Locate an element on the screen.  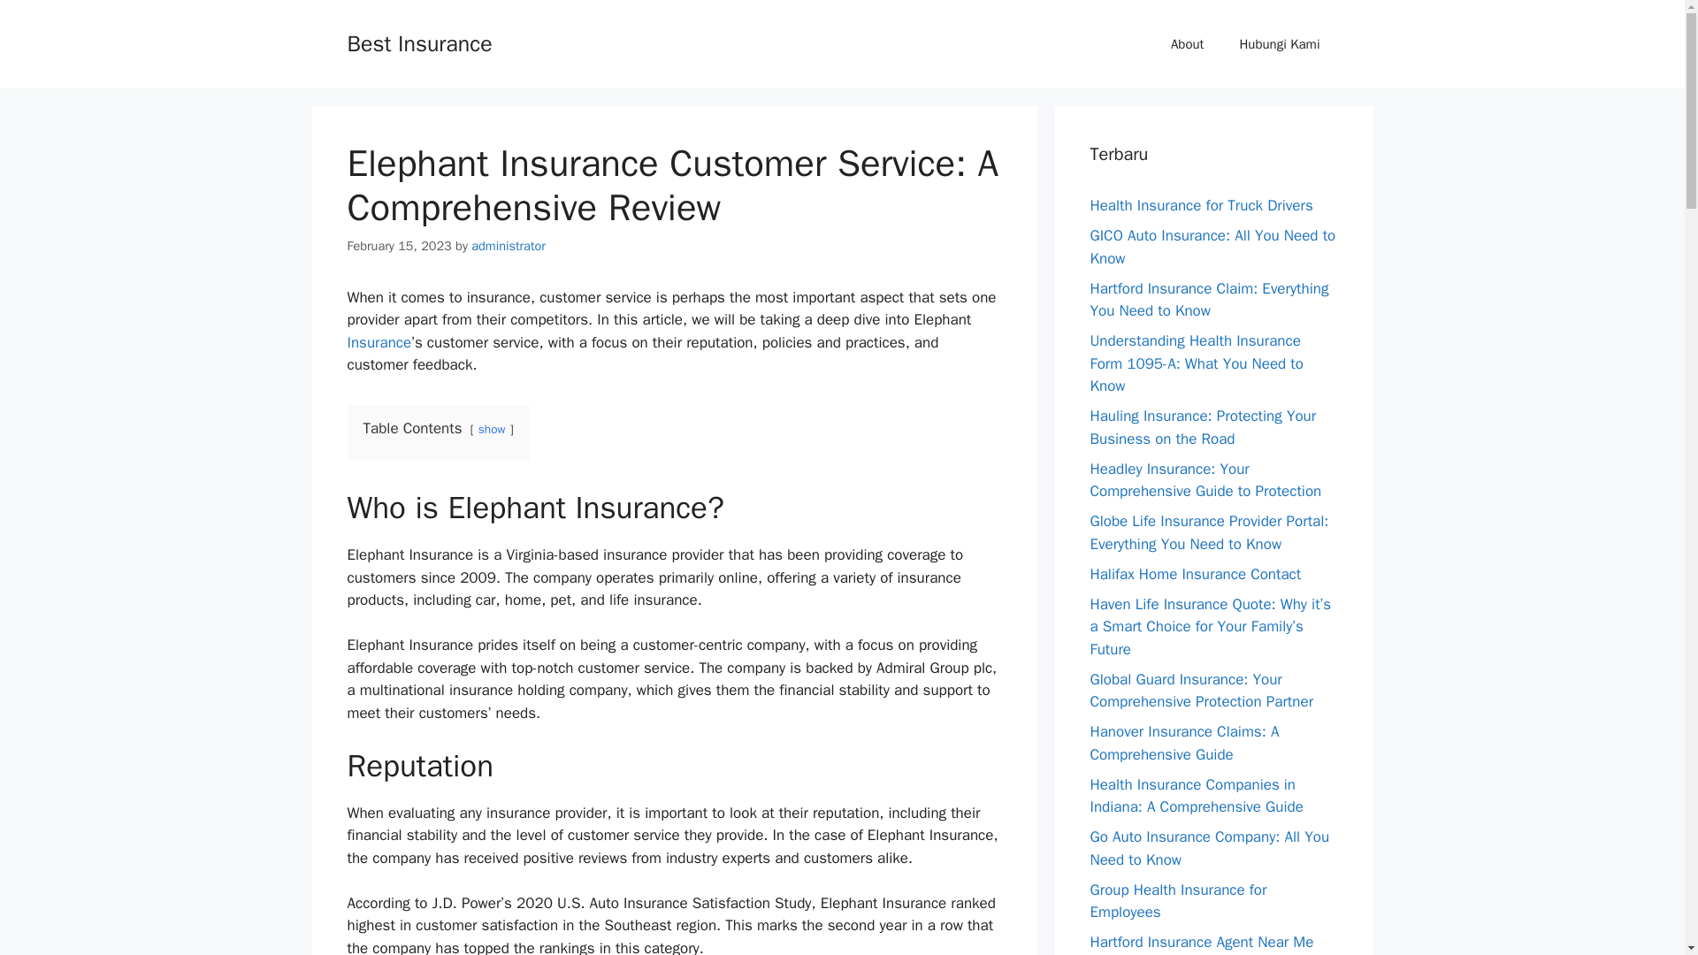
About is located at coordinates (1187, 44).